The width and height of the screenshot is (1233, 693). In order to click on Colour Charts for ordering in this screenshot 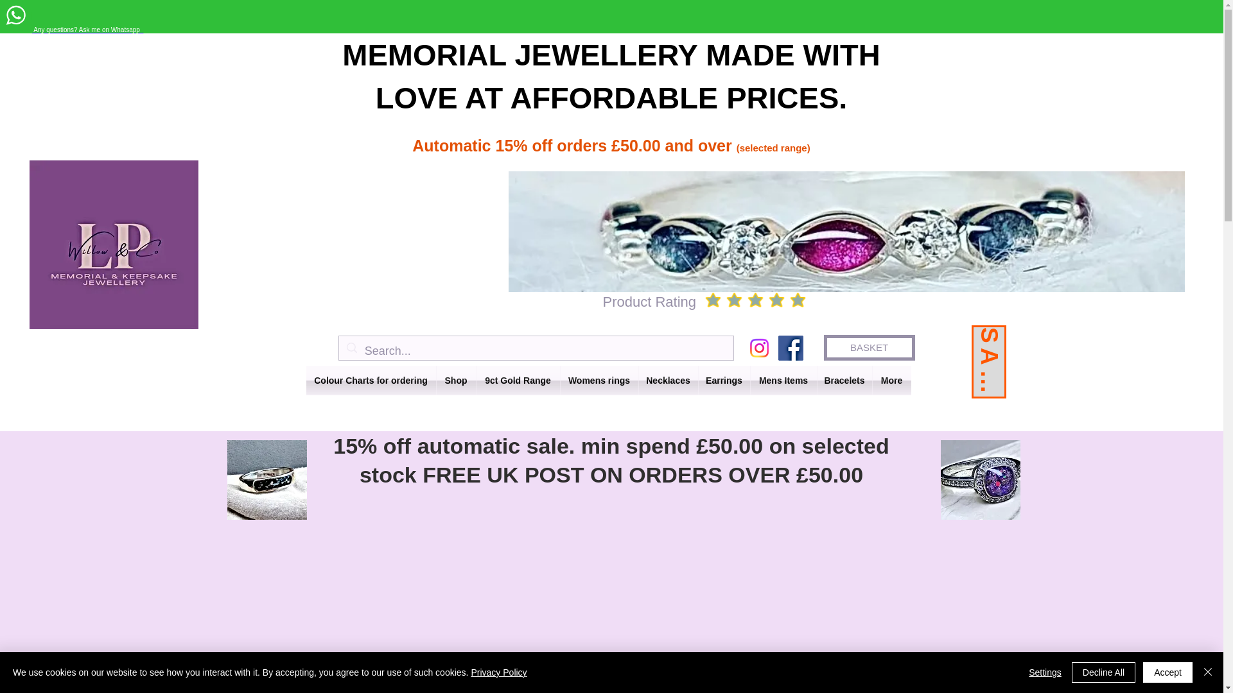, I will do `click(370, 380)`.